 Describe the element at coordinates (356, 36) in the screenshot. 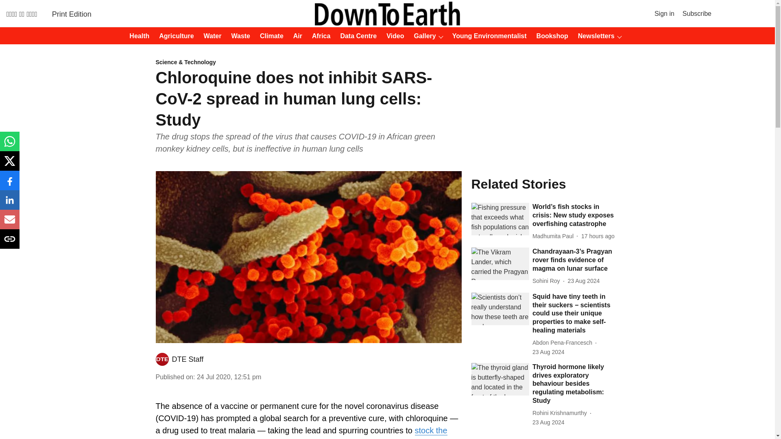

I see `Data Centre` at that location.